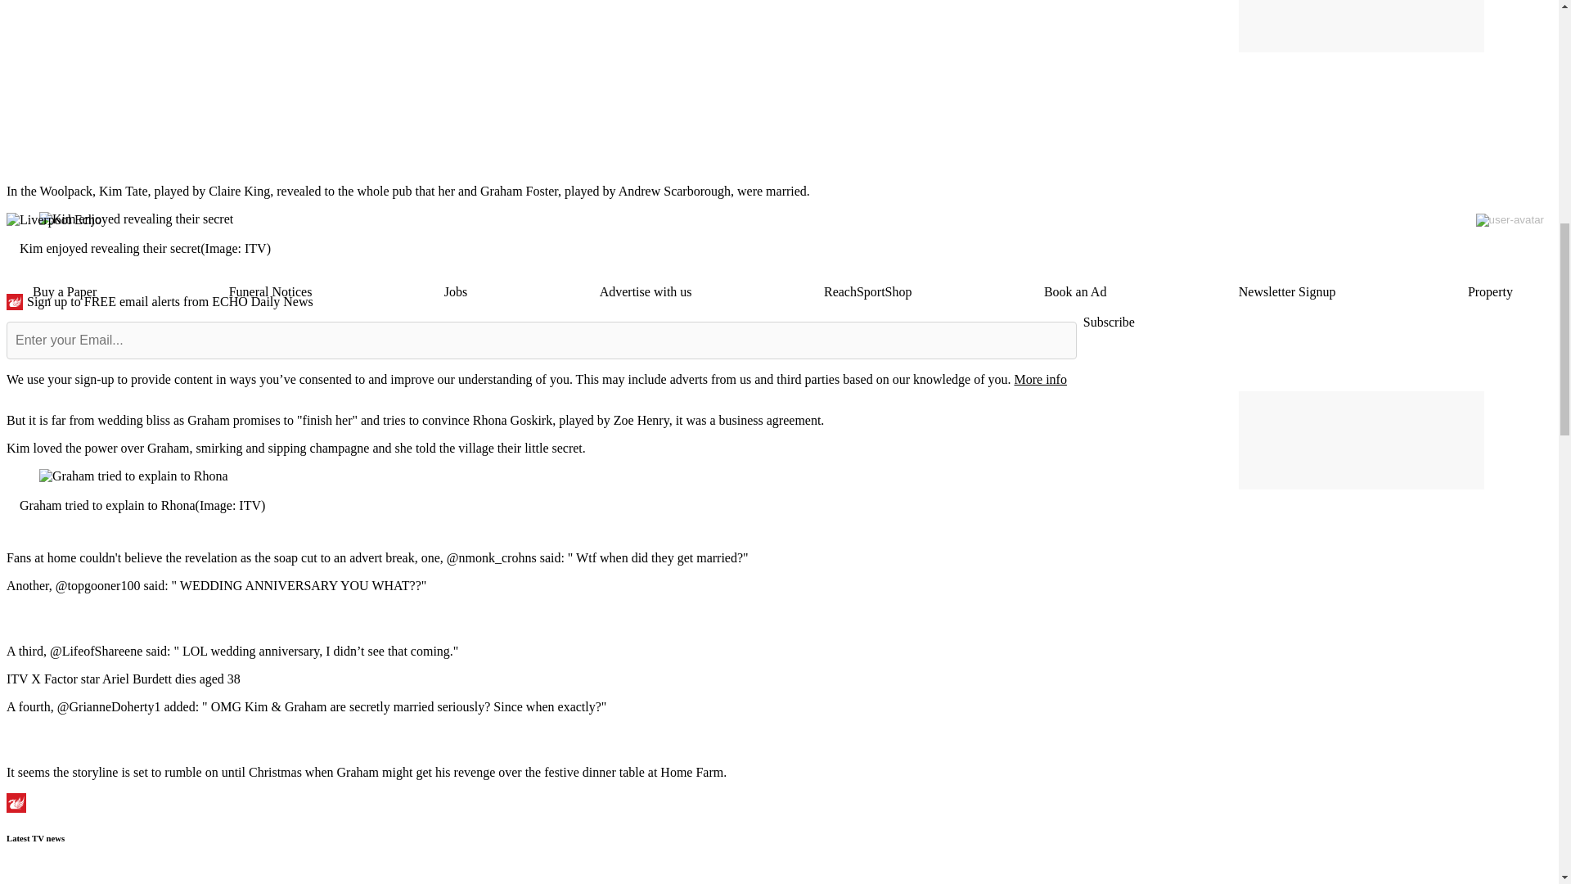  I want to click on Subscribe, so click(1109, 322).